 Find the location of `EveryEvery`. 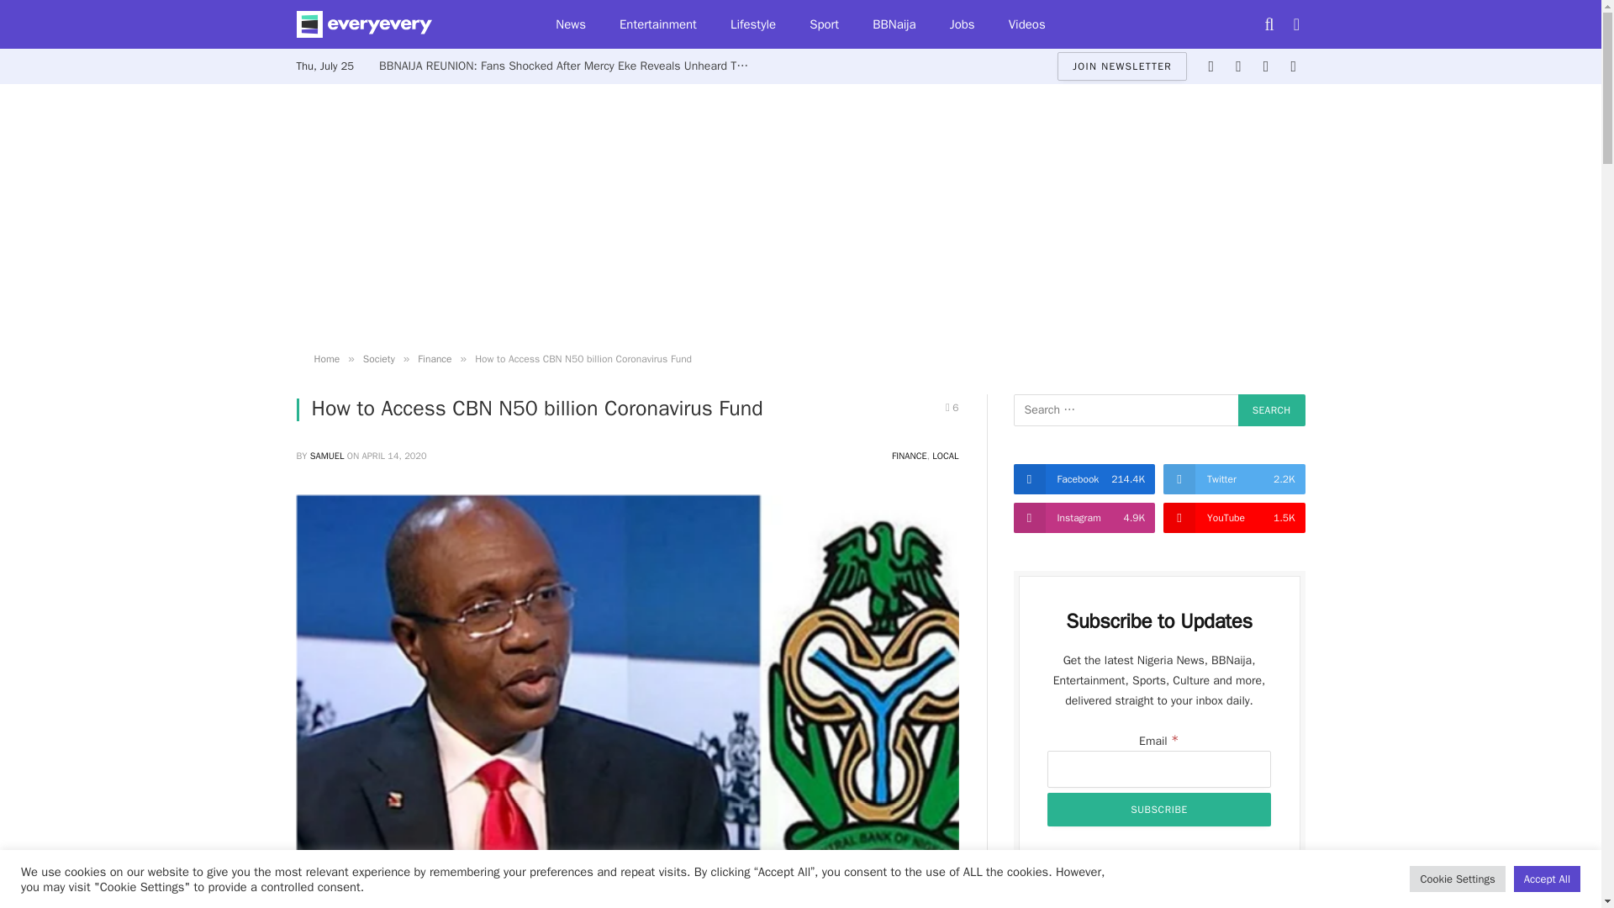

EveryEvery is located at coordinates (363, 24).